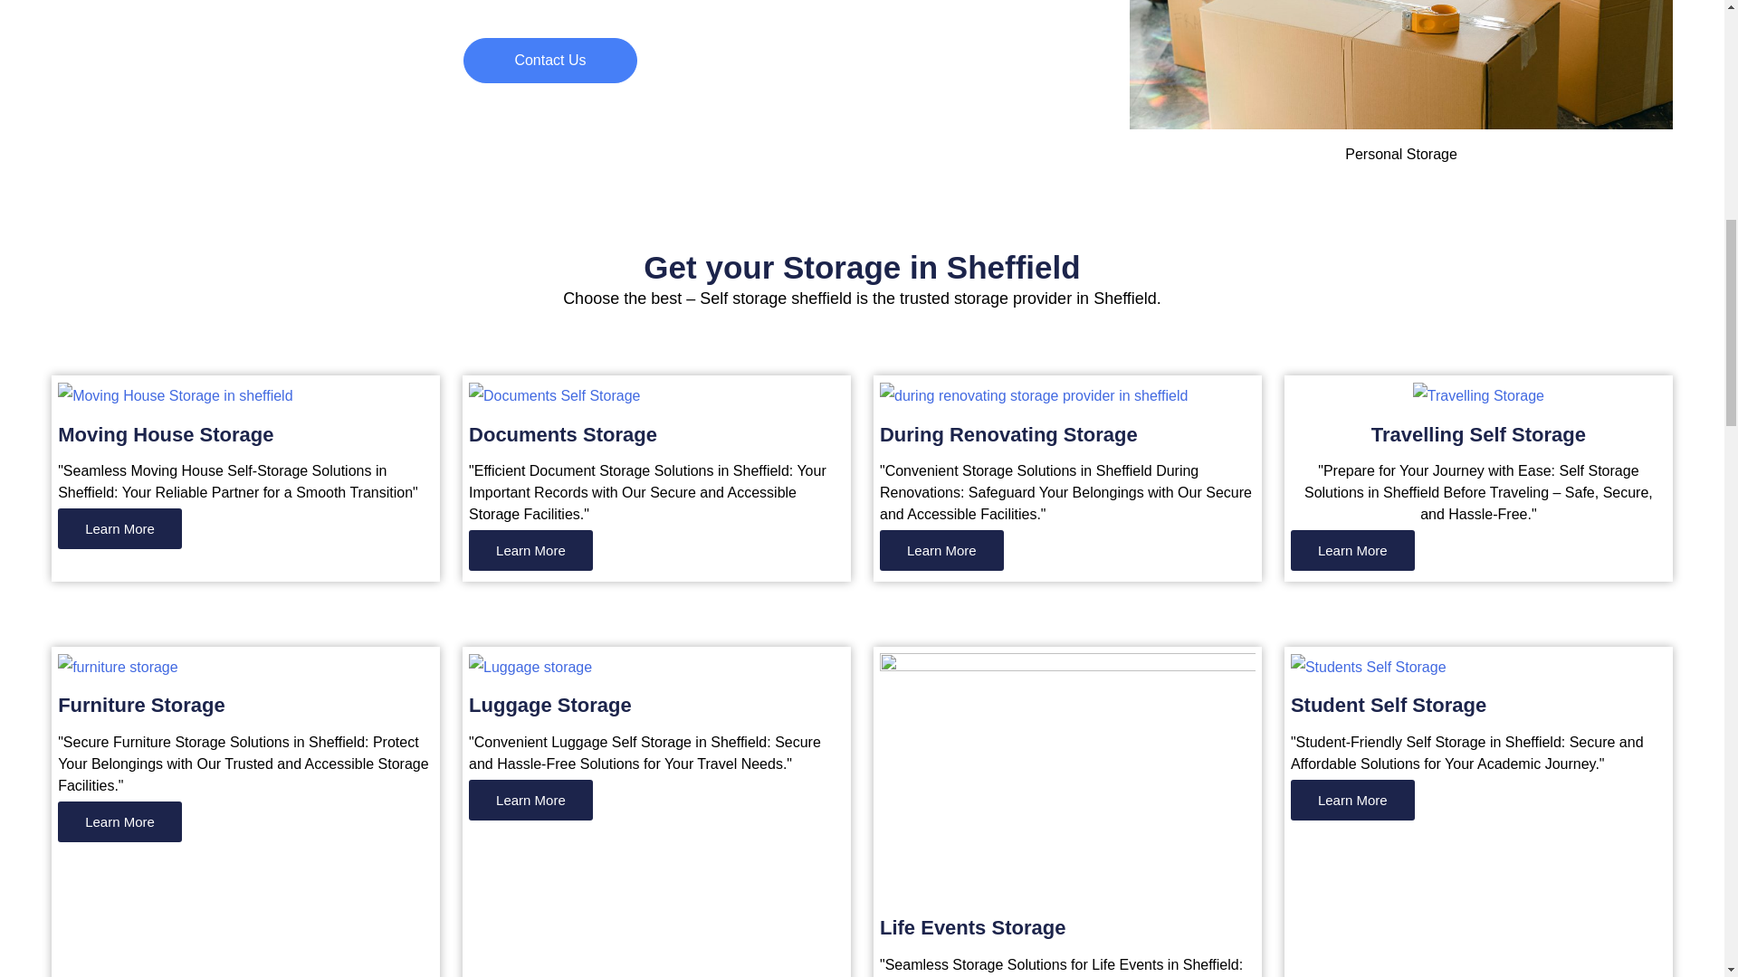 The width and height of the screenshot is (1738, 977). What do you see at coordinates (165, 434) in the screenshot?
I see `Moving House Storage` at bounding box center [165, 434].